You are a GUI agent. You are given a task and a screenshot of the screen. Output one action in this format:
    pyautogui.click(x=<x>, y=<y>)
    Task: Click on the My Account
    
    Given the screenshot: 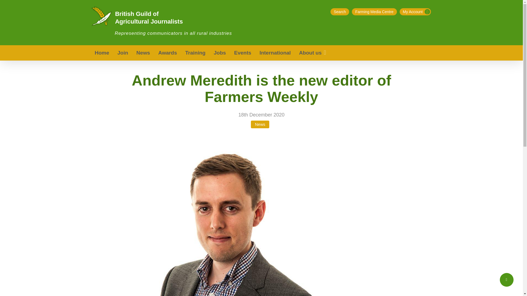 What is the action you would take?
    pyautogui.click(x=415, y=12)
    